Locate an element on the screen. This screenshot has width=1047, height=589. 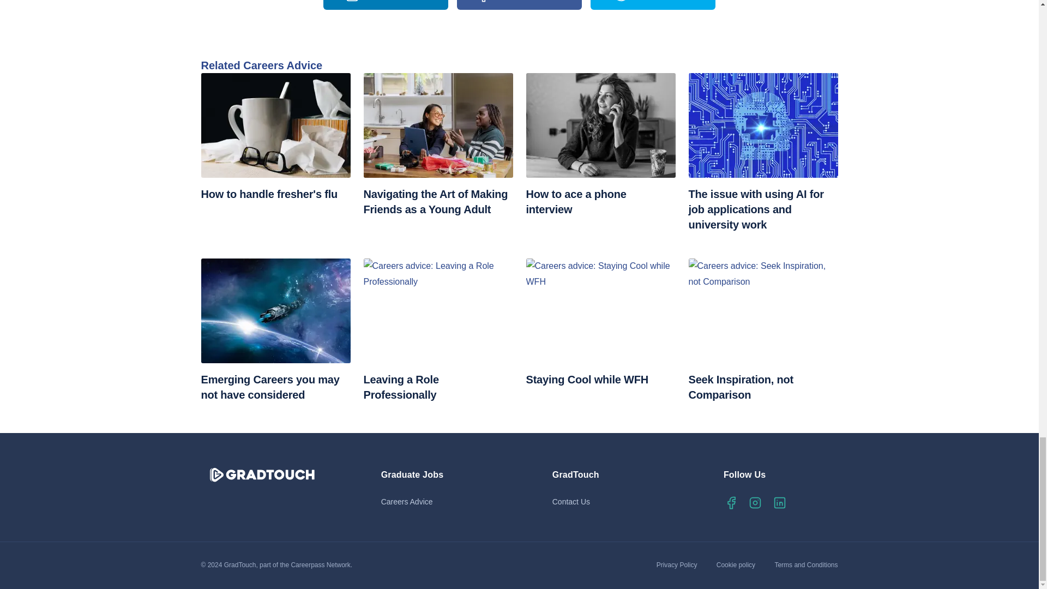
Share on Facebook is located at coordinates (519, 5).